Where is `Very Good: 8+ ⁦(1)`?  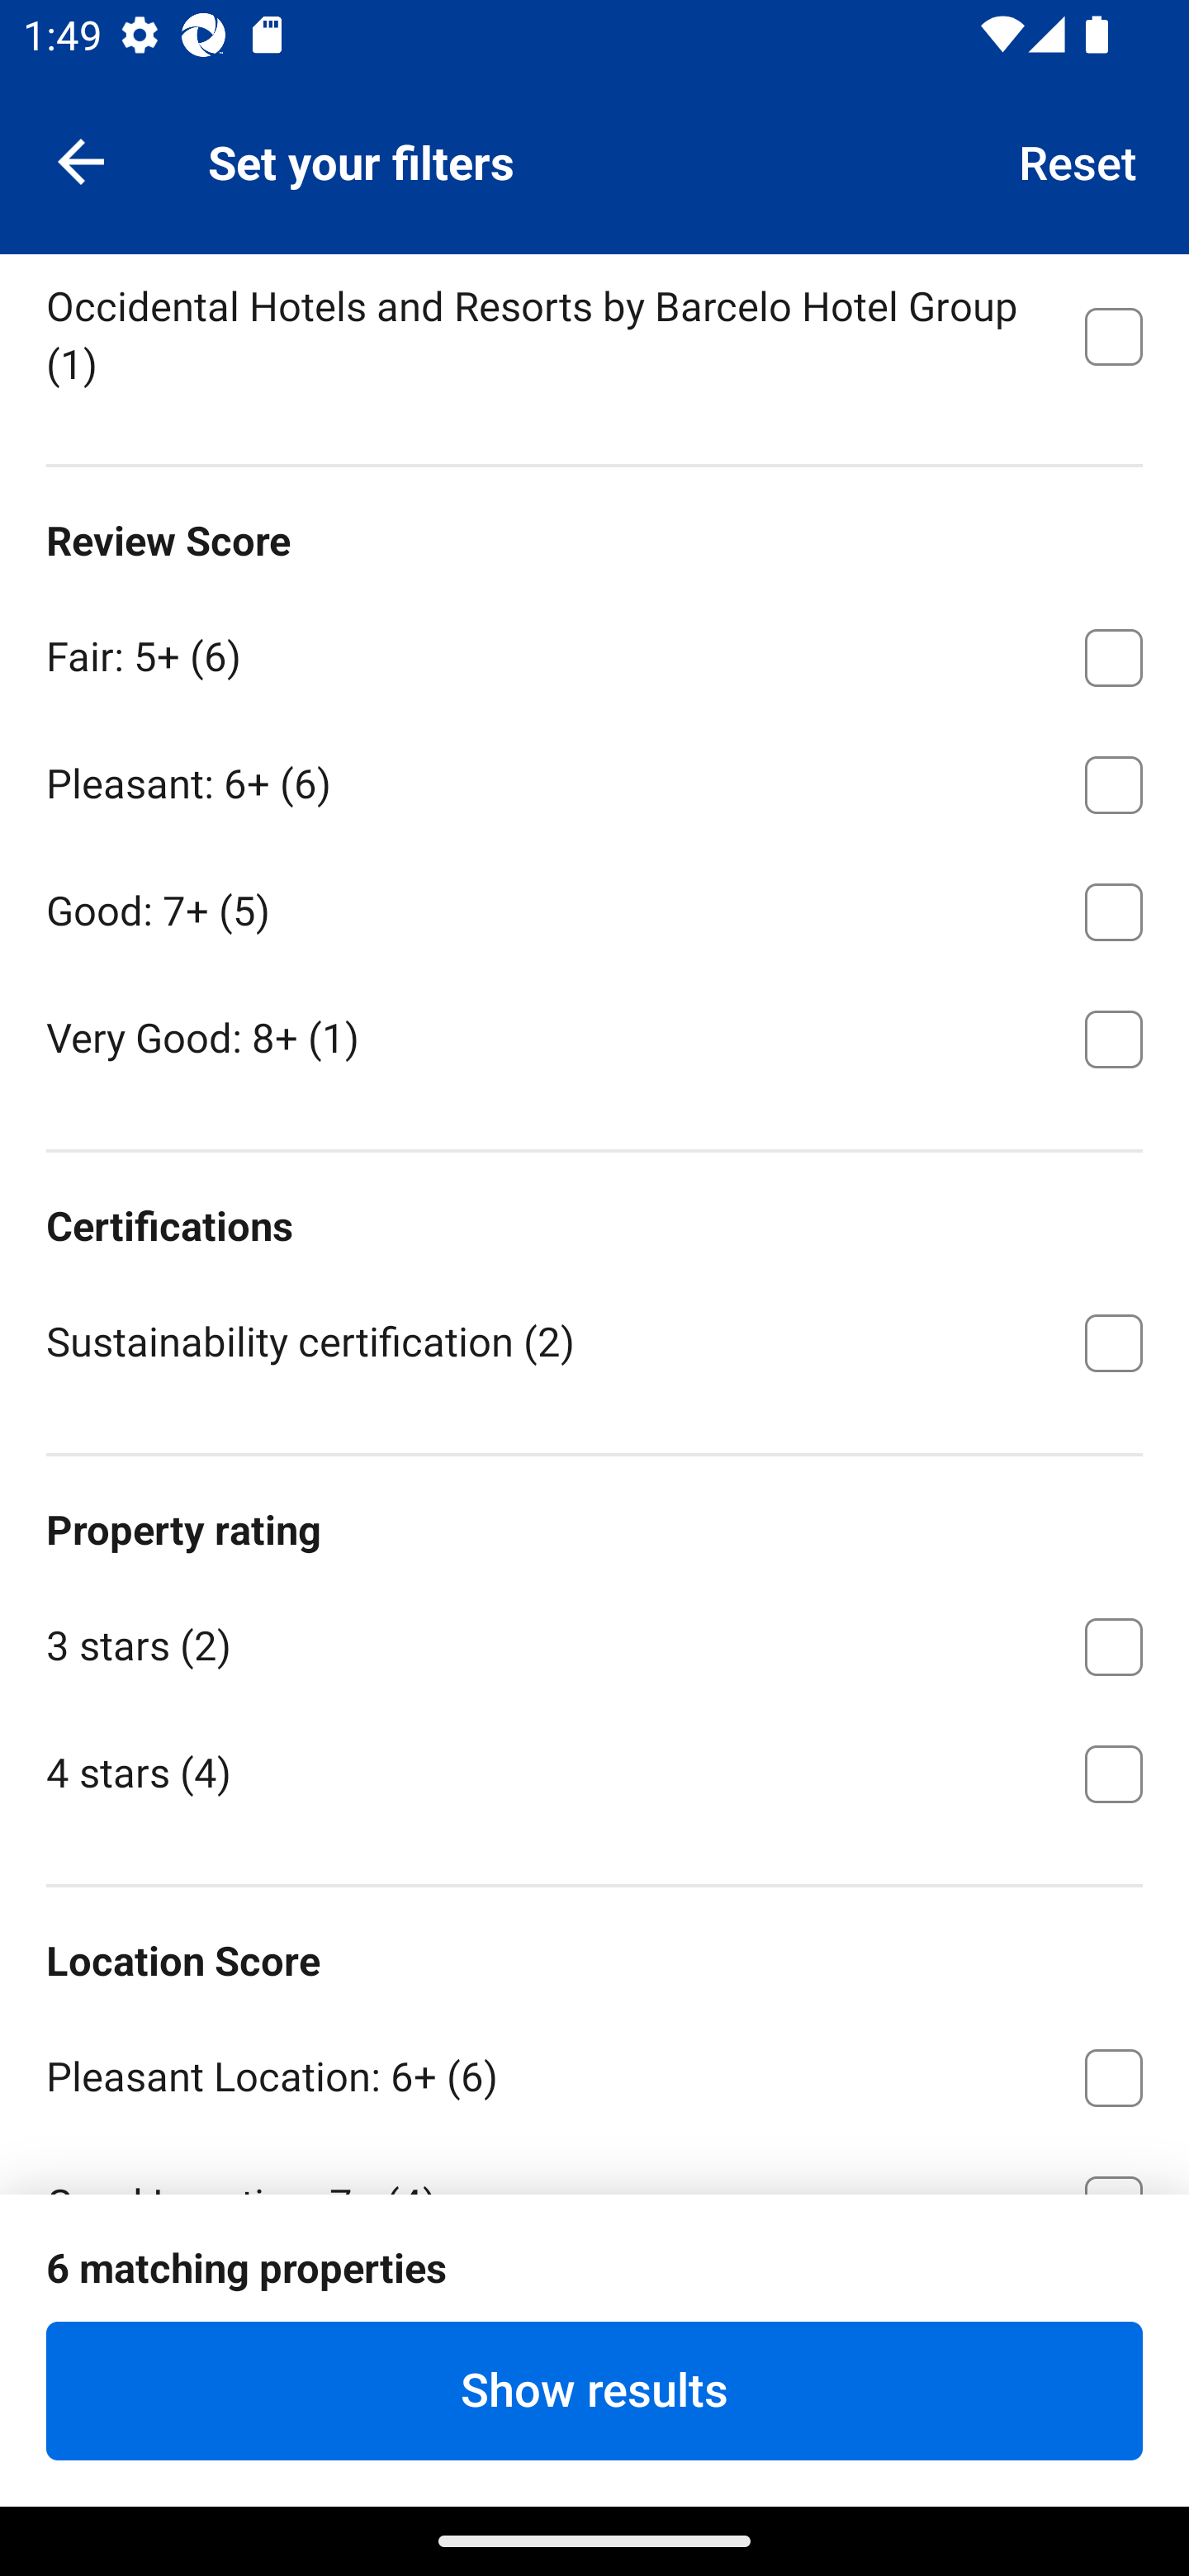 Very Good: 8+ ⁦(1) is located at coordinates (594, 1037).